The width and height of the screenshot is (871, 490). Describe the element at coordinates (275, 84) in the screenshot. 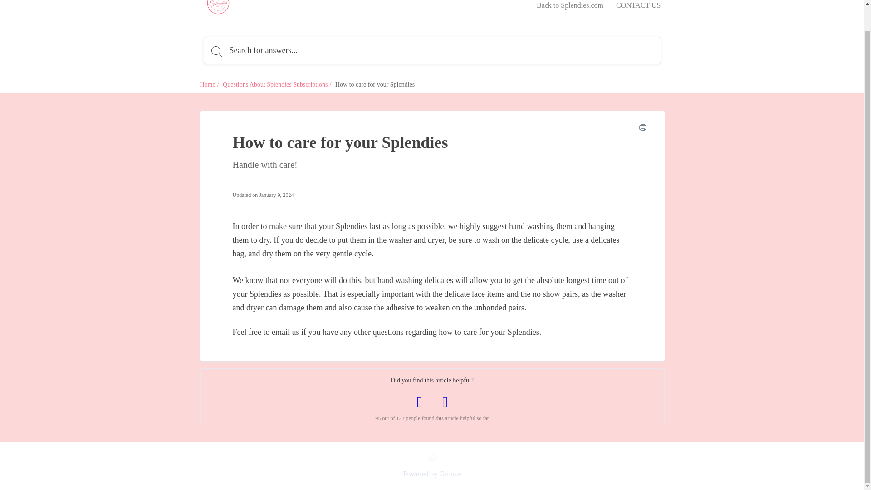

I see `Questions About Splendies Subscriptions` at that location.